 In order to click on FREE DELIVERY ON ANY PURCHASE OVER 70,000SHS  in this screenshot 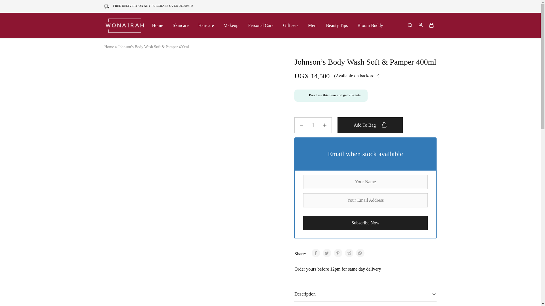, I will do `click(154, 6)`.